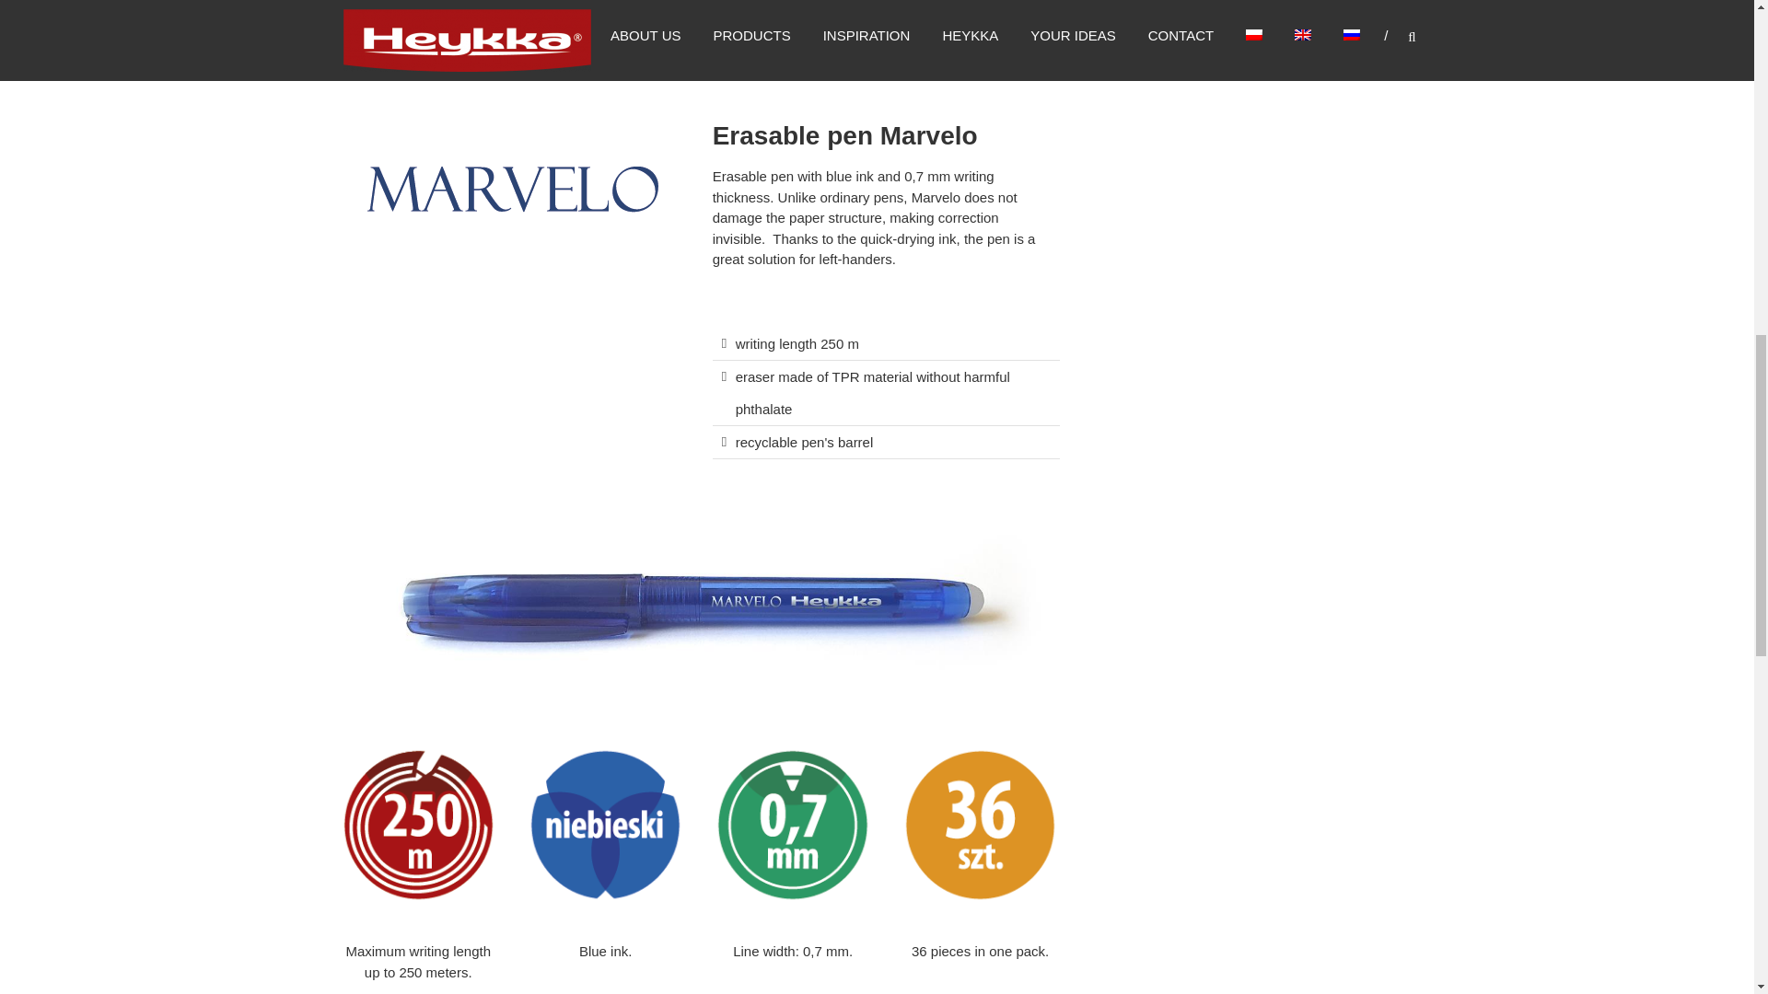 Image resolution: width=1768 pixels, height=994 pixels. What do you see at coordinates (792, 825) in the screenshot?
I see `Obszar roboczy 2 kopia 18` at bounding box center [792, 825].